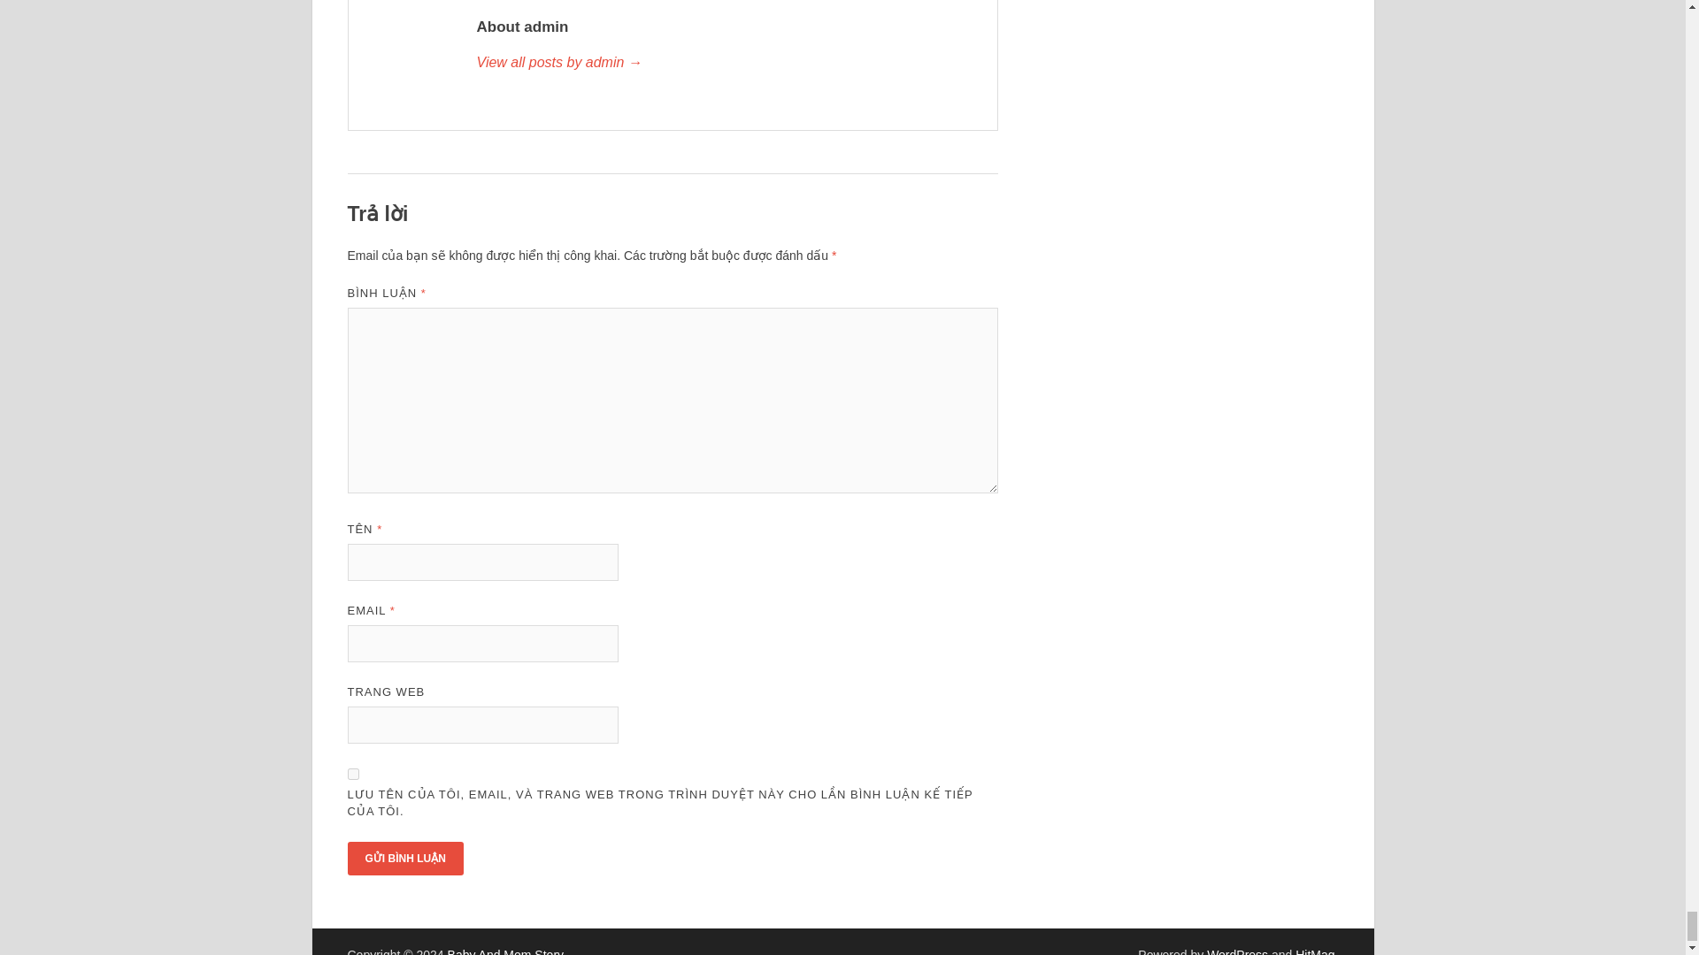  I want to click on yes, so click(352, 775).